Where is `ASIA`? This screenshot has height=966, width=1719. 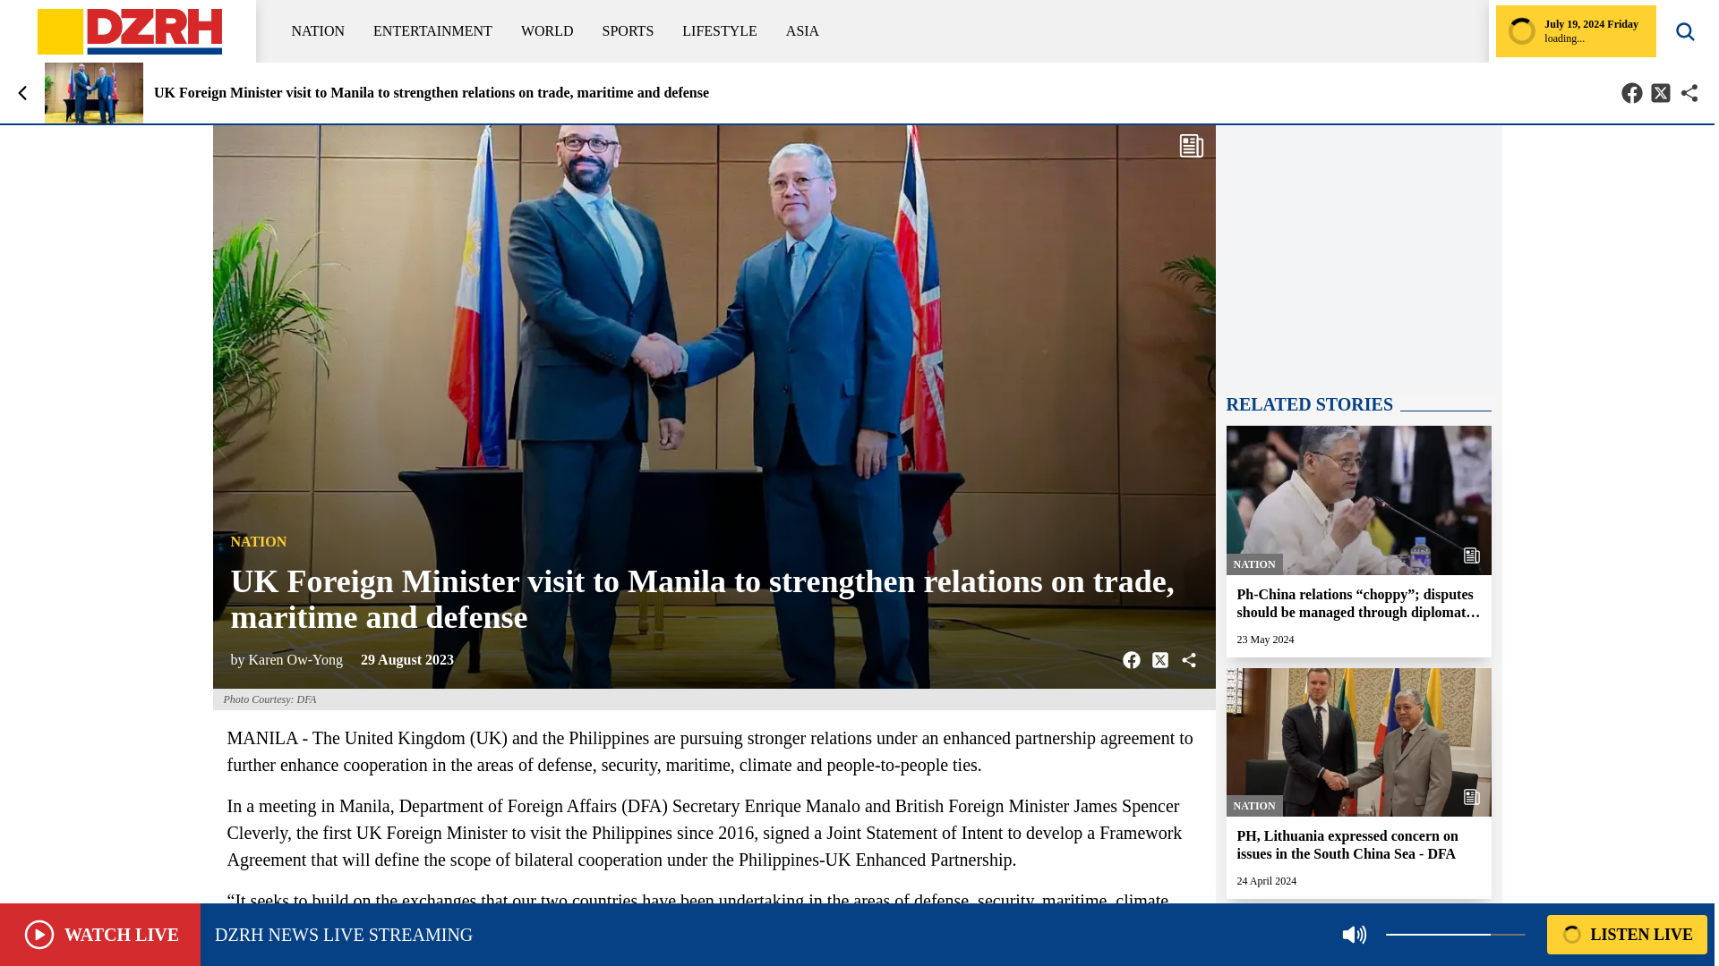 ASIA is located at coordinates (802, 30).